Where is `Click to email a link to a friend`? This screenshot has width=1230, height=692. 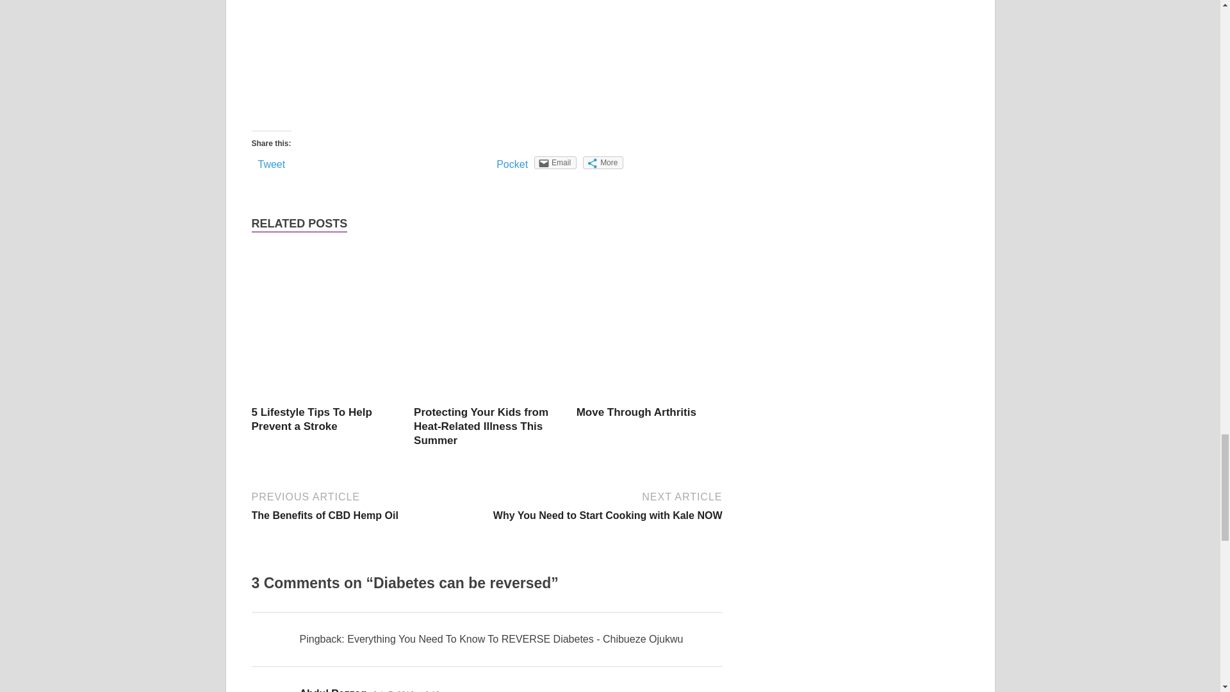
Click to email a link to a friend is located at coordinates (555, 163).